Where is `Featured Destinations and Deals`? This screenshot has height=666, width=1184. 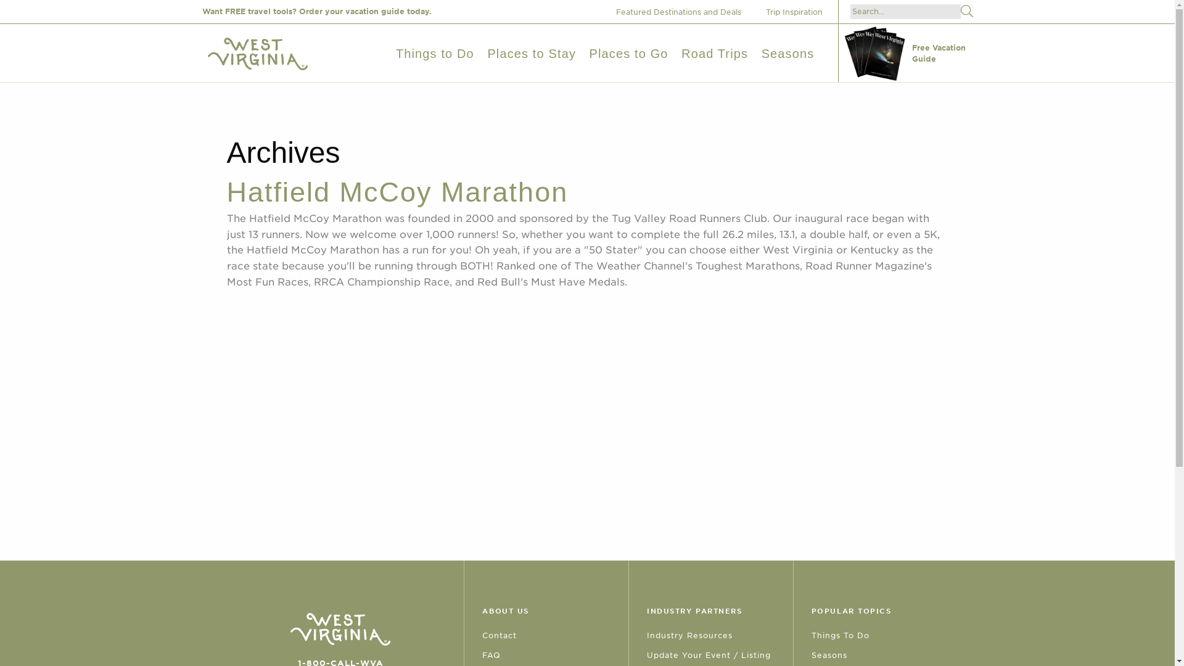 Featured Destinations and Deals is located at coordinates (683, 12).